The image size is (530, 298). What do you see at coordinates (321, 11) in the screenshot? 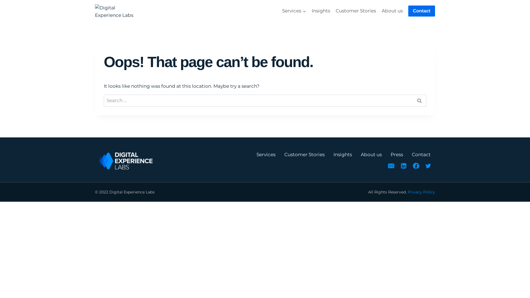
I see `Insights` at bounding box center [321, 11].